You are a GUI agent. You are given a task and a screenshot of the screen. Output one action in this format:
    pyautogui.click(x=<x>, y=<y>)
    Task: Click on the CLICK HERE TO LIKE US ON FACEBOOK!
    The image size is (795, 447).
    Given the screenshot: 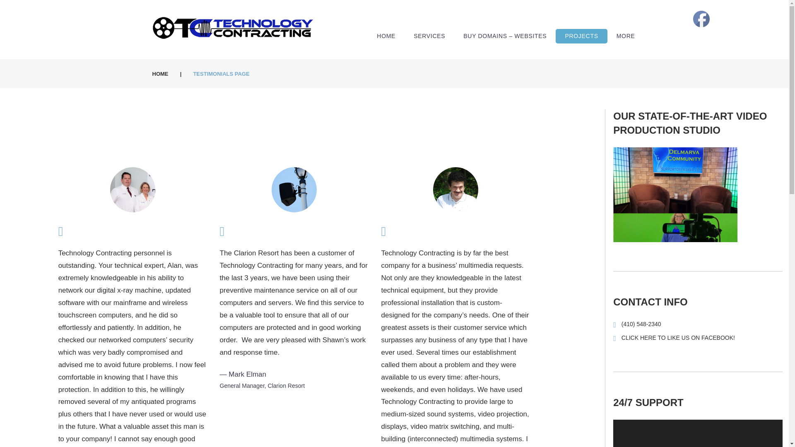 What is the action you would take?
    pyautogui.click(x=678, y=338)
    